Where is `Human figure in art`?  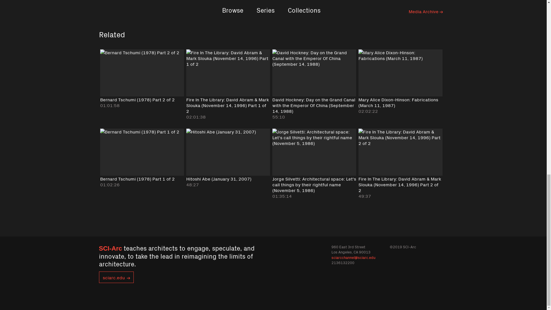
Human figure in art is located at coordinates (133, 8).